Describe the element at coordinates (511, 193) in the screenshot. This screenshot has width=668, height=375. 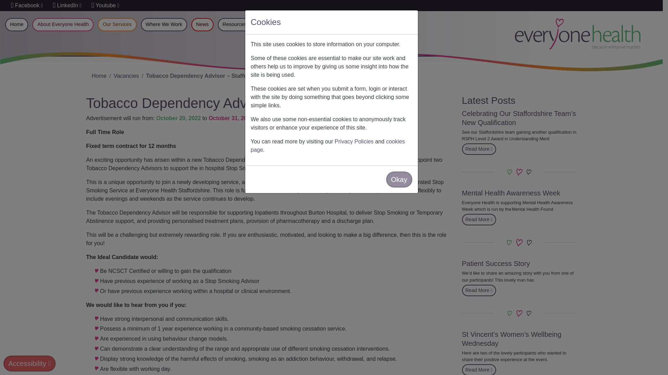
I see `Mental Health Awareness Week` at that location.